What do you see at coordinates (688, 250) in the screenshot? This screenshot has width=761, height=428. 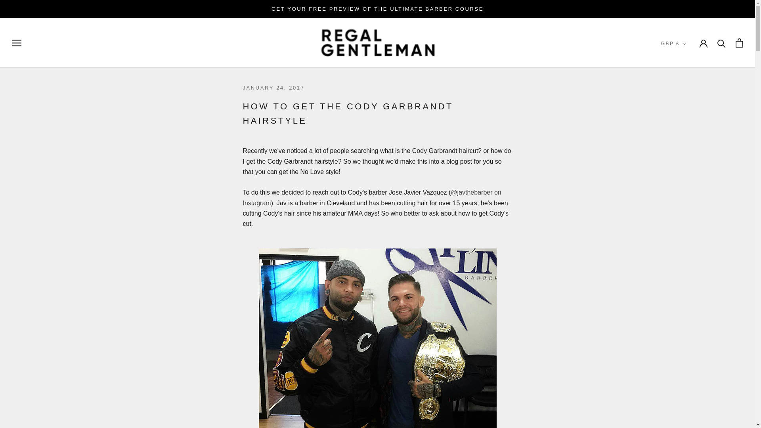 I see `BWP` at bounding box center [688, 250].